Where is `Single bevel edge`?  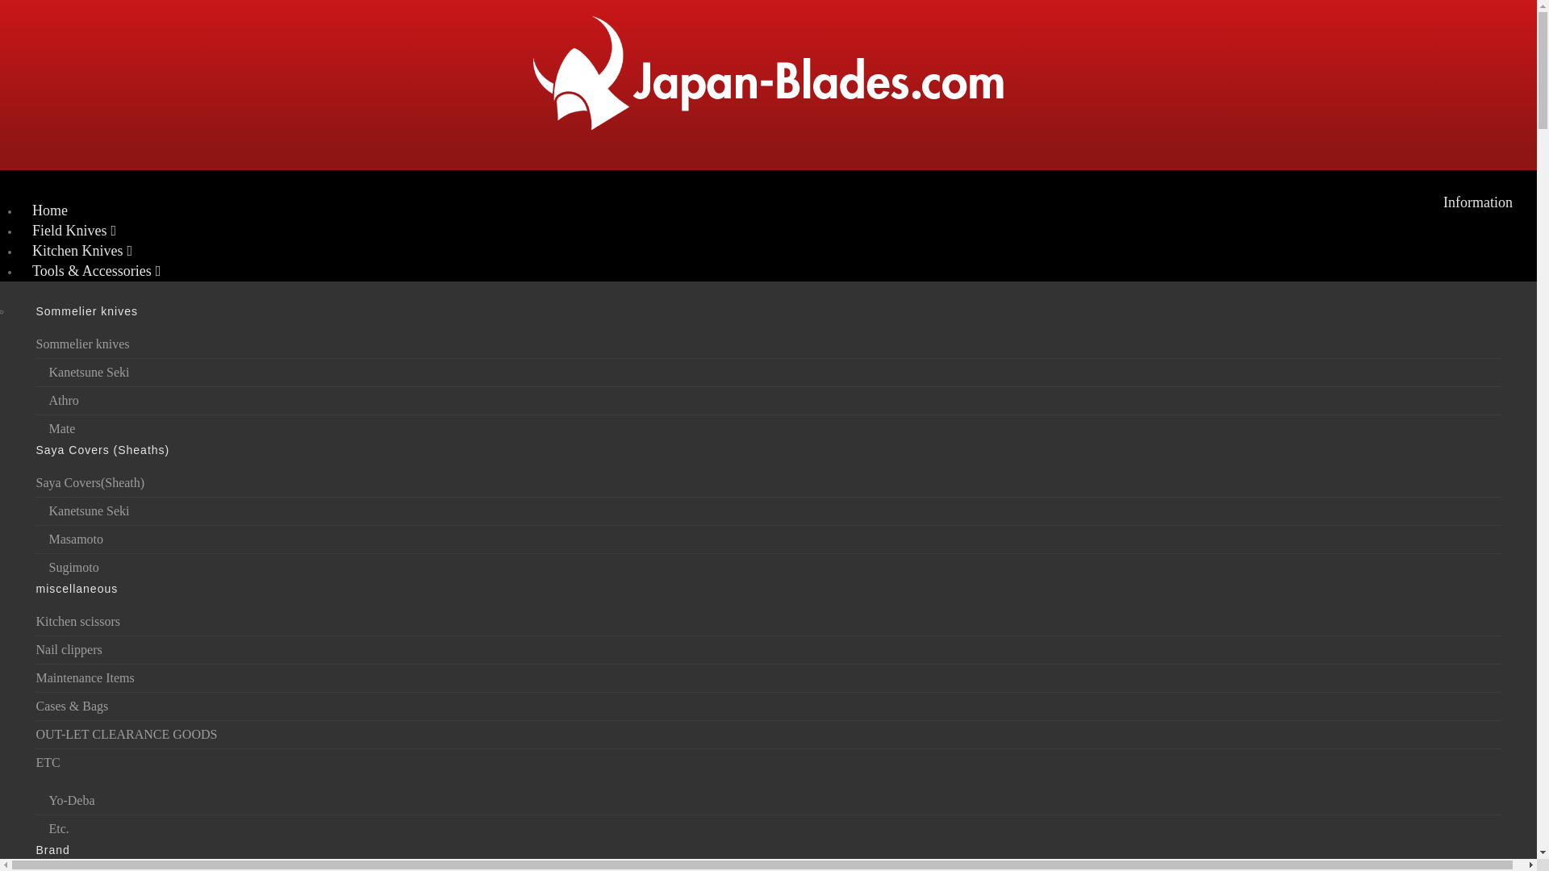 Single bevel edge is located at coordinates (768, 400).